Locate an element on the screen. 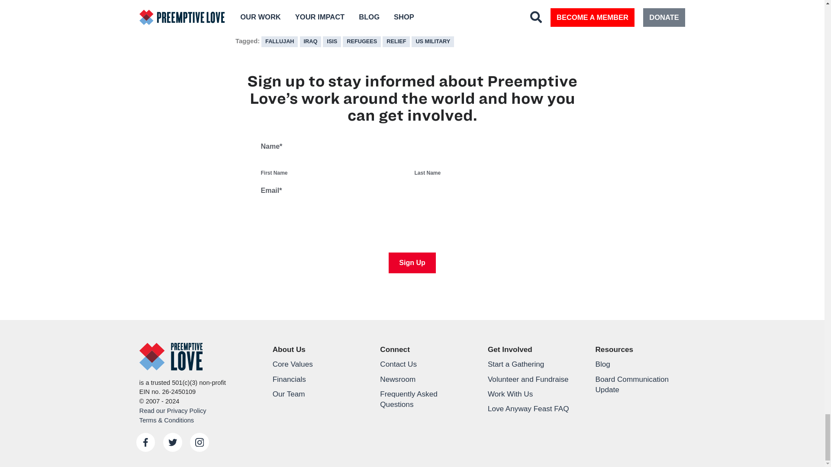 The width and height of the screenshot is (831, 467). Sign Up is located at coordinates (412, 263).